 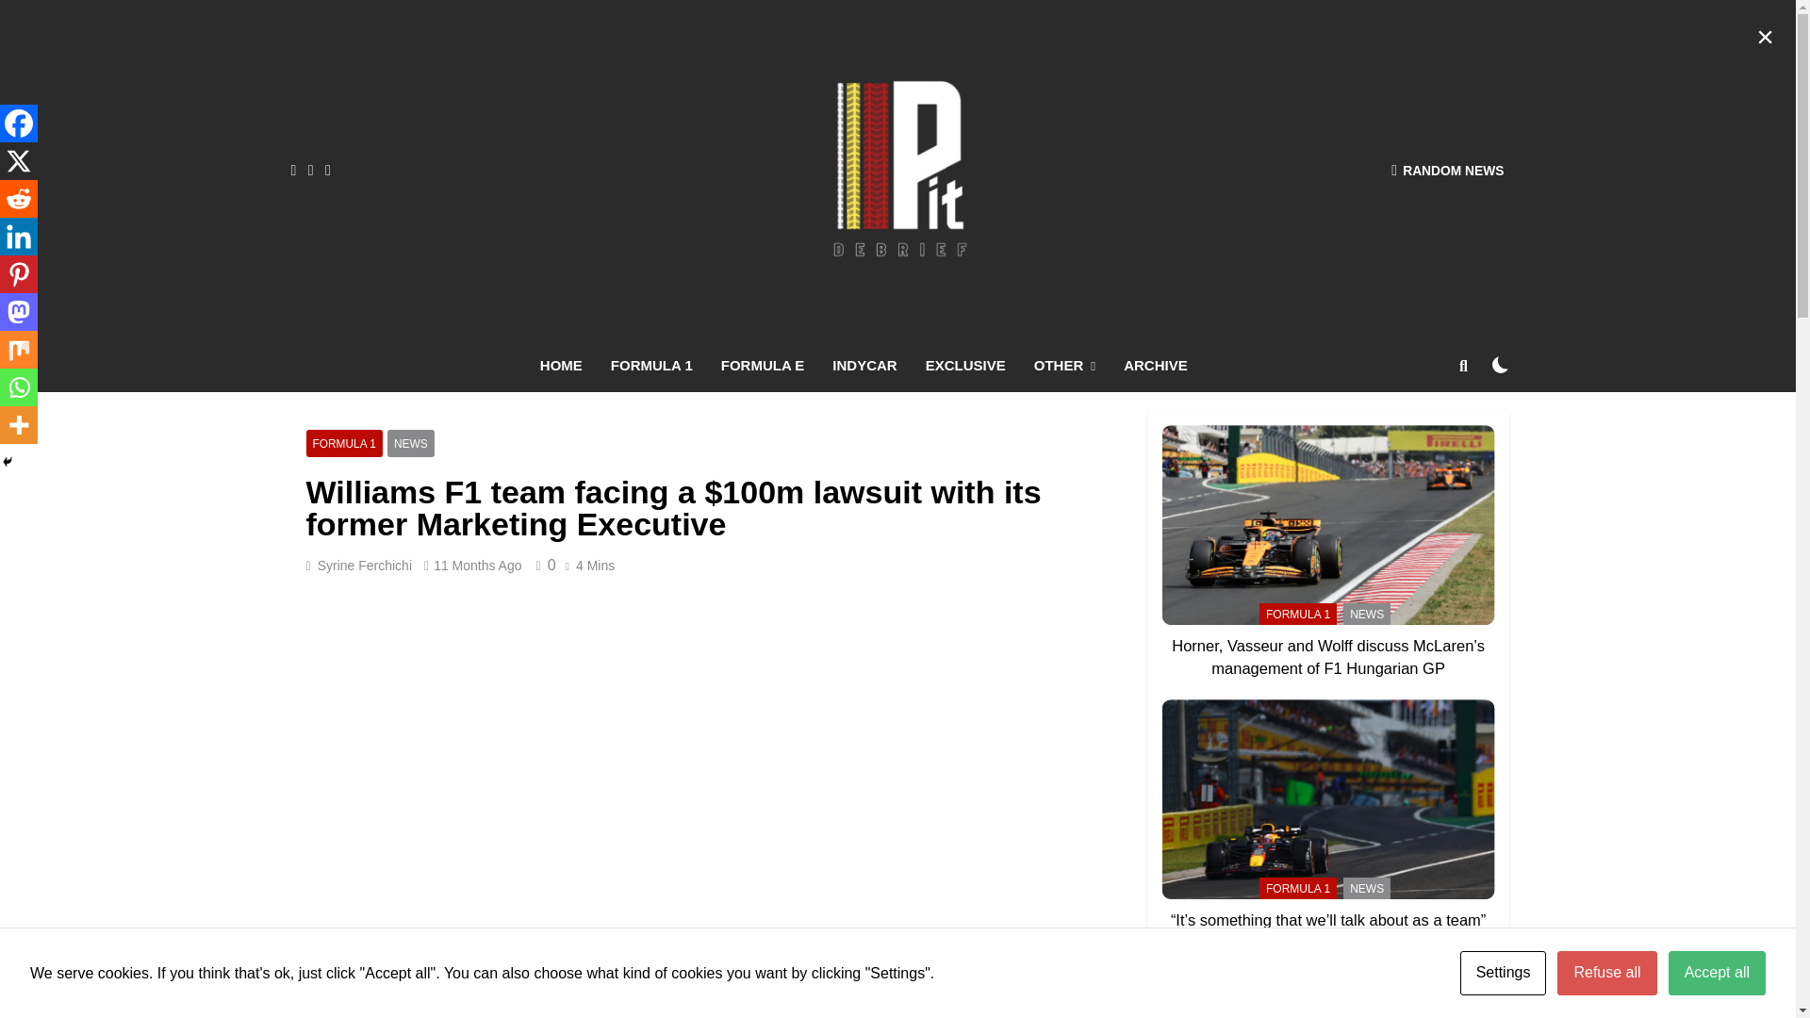 What do you see at coordinates (864, 365) in the screenshot?
I see `INDYCAR` at bounding box center [864, 365].